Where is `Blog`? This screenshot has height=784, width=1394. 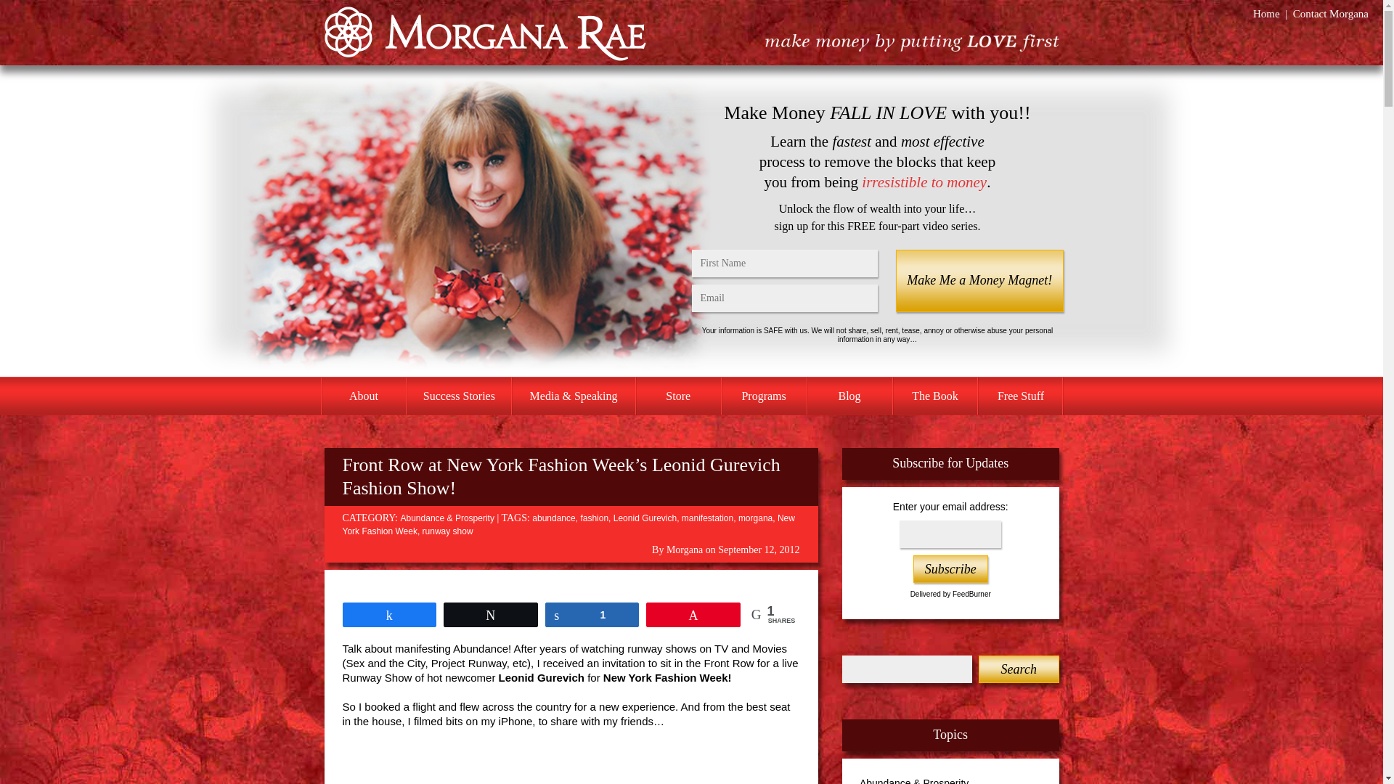 Blog is located at coordinates (849, 396).